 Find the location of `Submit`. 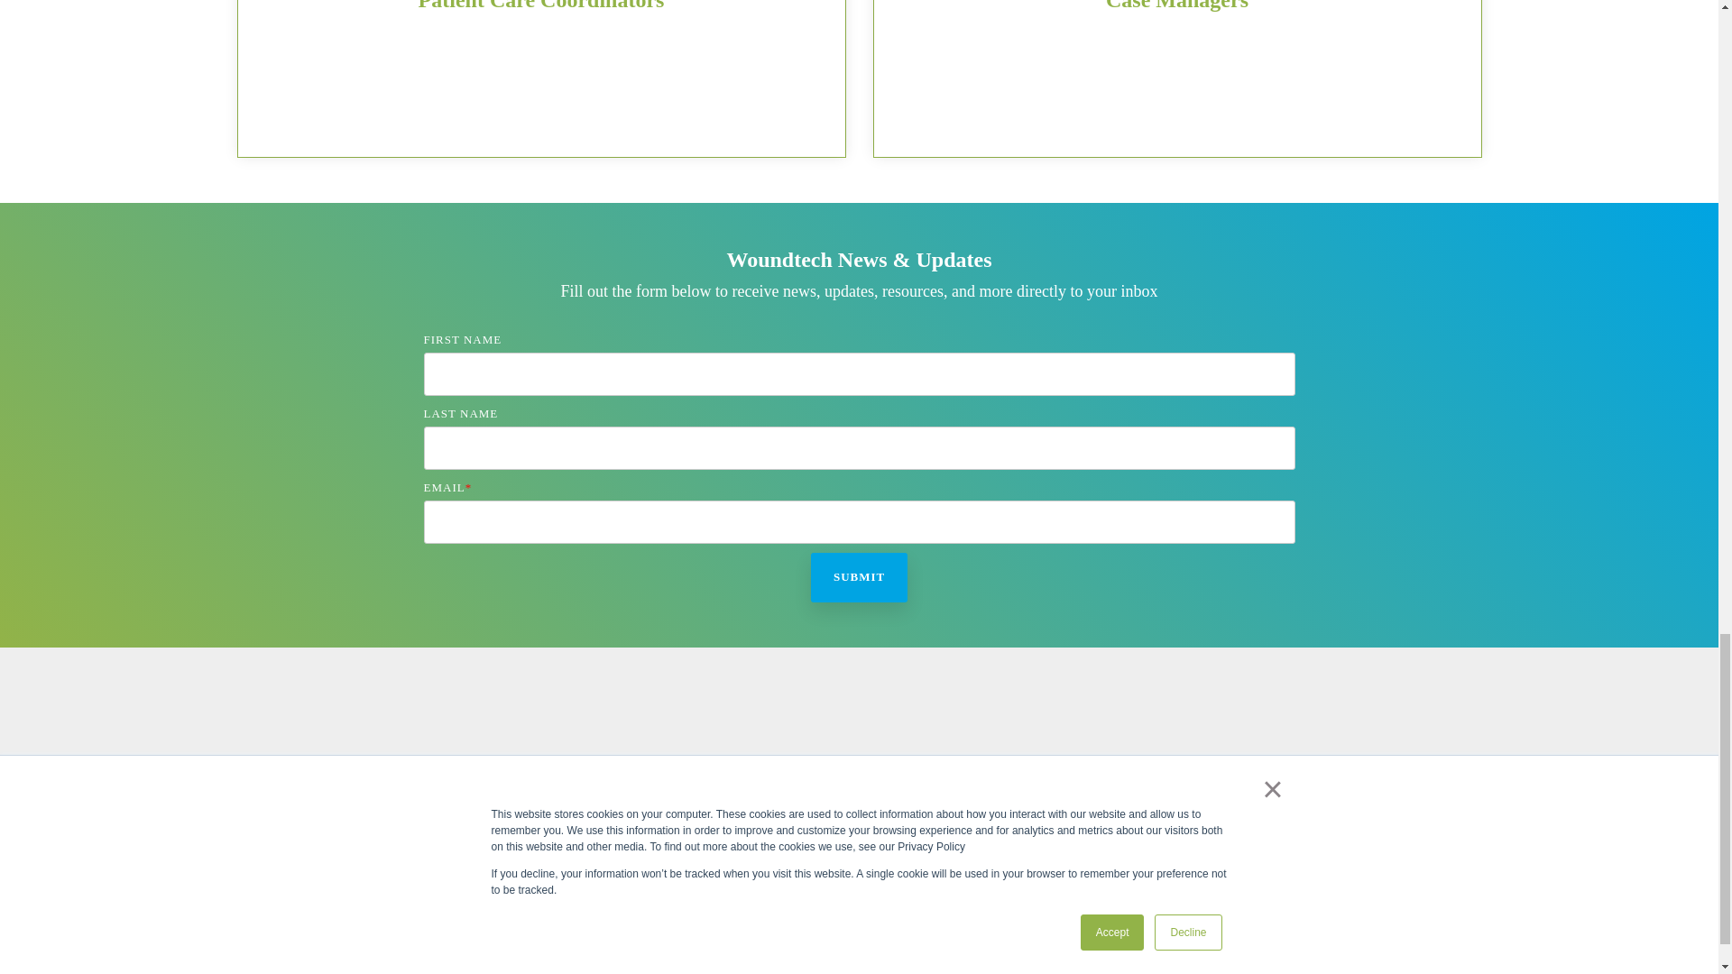

Submit is located at coordinates (859, 577).